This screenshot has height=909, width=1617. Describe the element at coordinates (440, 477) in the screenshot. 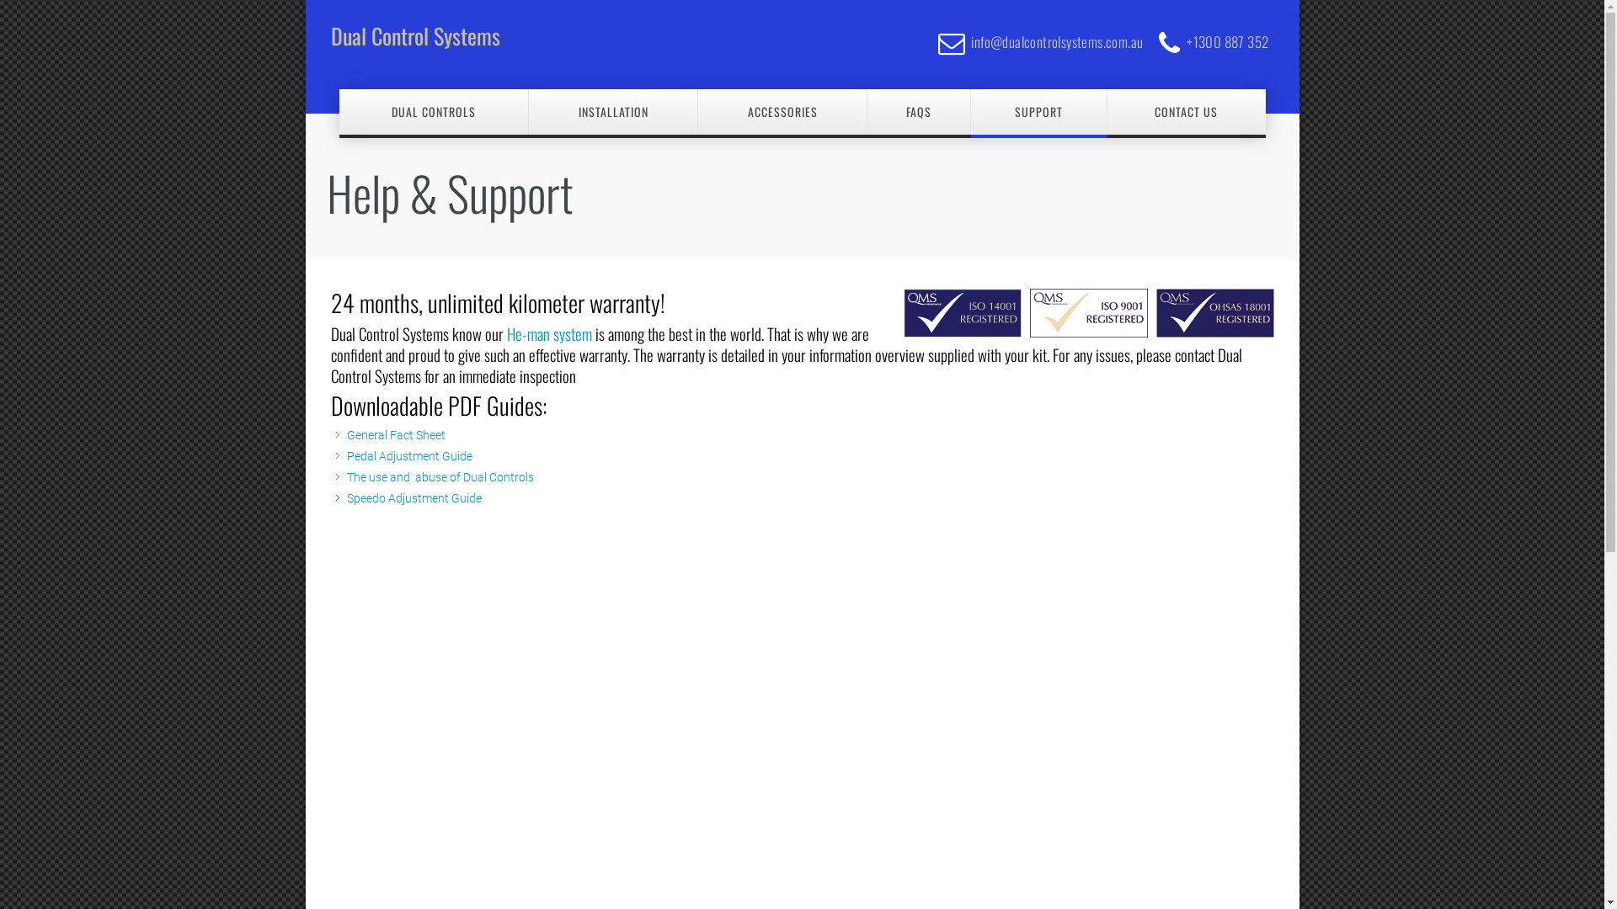

I see `The use and  abuse of Dual Controls` at that location.